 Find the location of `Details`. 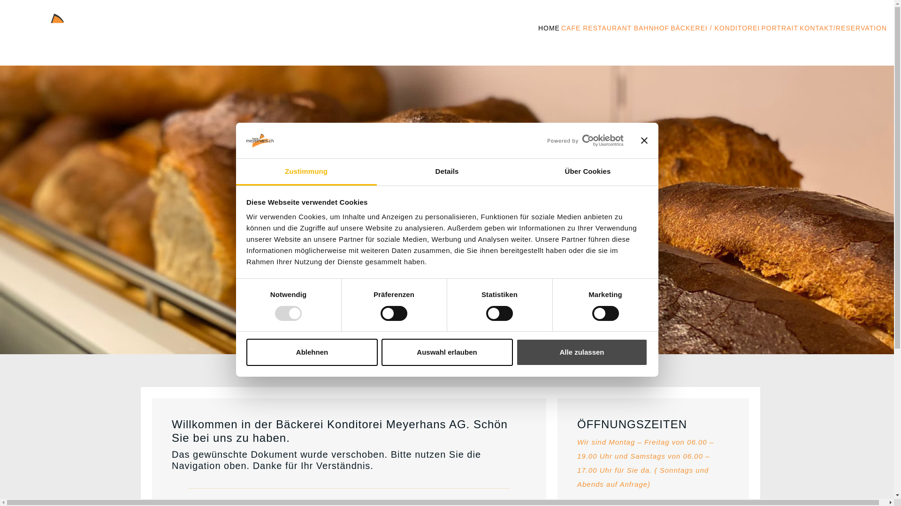

Details is located at coordinates (447, 172).